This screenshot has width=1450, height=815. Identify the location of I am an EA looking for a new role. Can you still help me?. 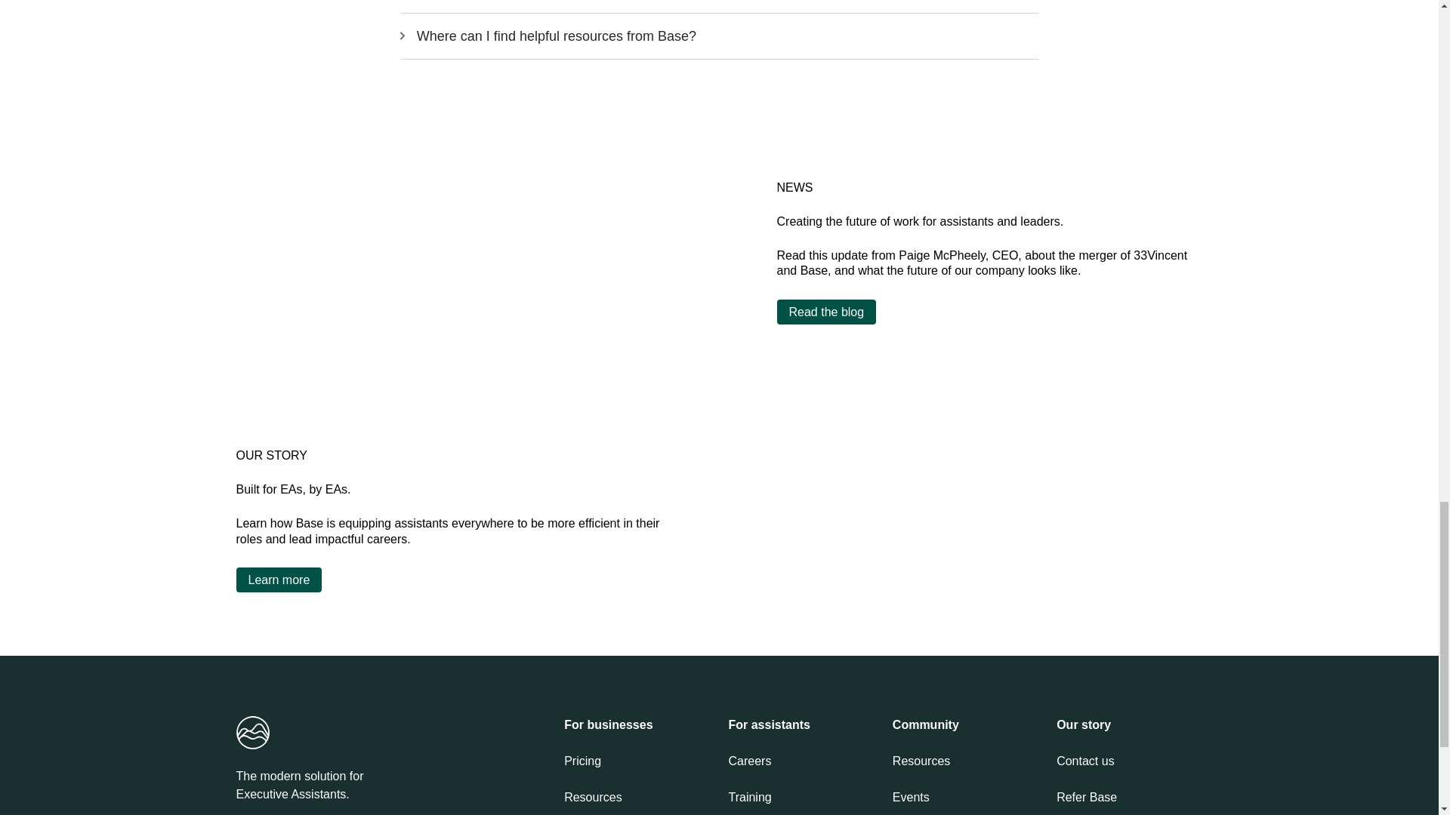
(719, 6).